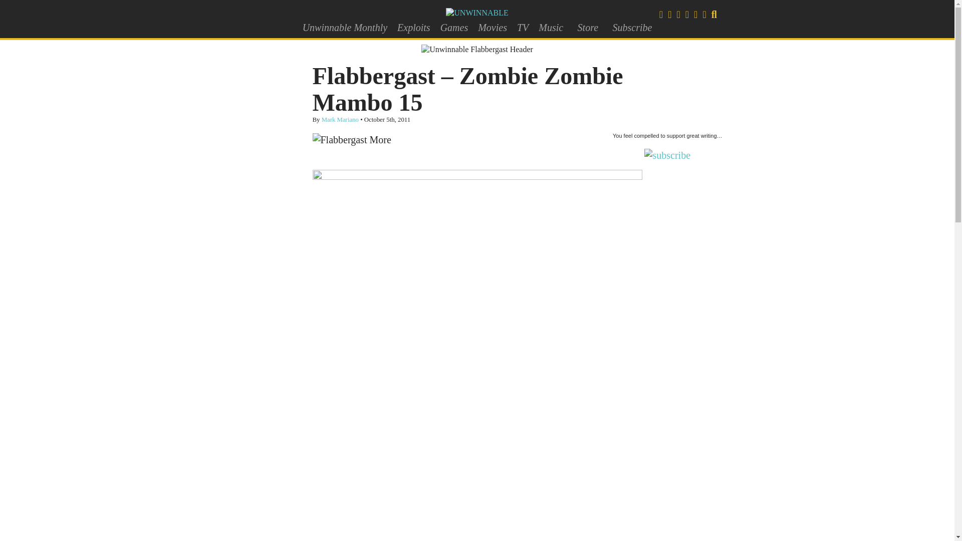  Describe the element at coordinates (492, 27) in the screenshot. I see `Movies` at that location.